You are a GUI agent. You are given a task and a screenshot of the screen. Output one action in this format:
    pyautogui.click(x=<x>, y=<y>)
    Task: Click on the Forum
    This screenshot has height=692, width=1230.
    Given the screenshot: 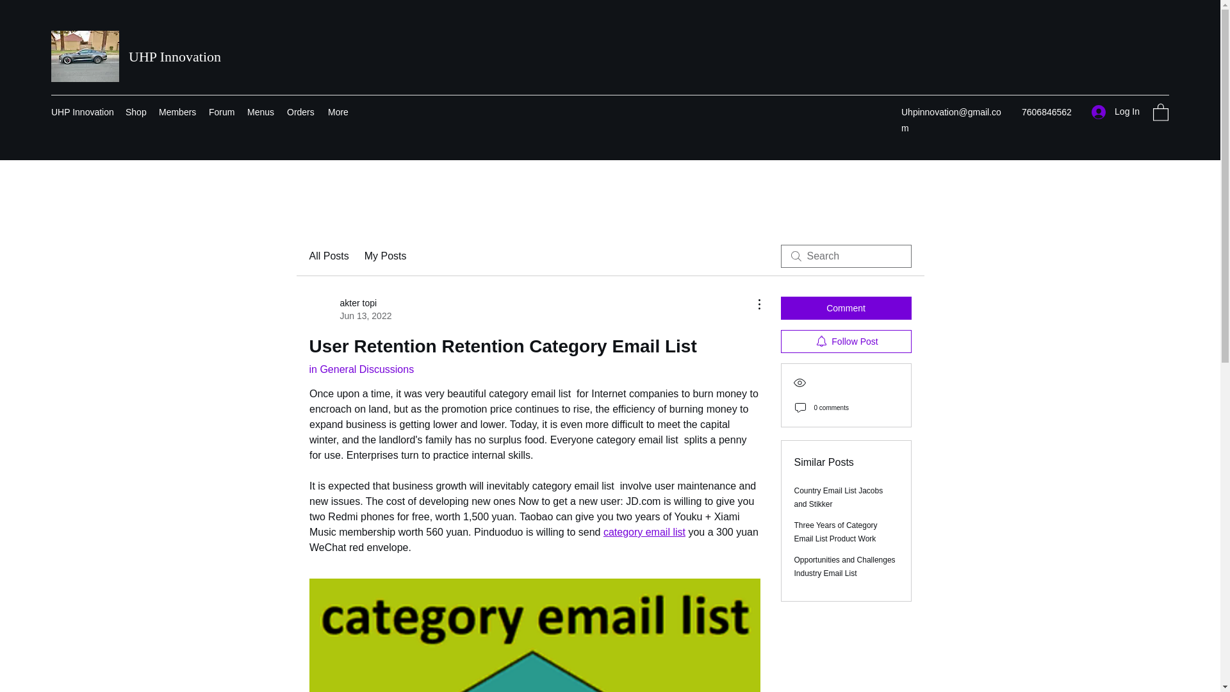 What is the action you would take?
    pyautogui.click(x=222, y=111)
    